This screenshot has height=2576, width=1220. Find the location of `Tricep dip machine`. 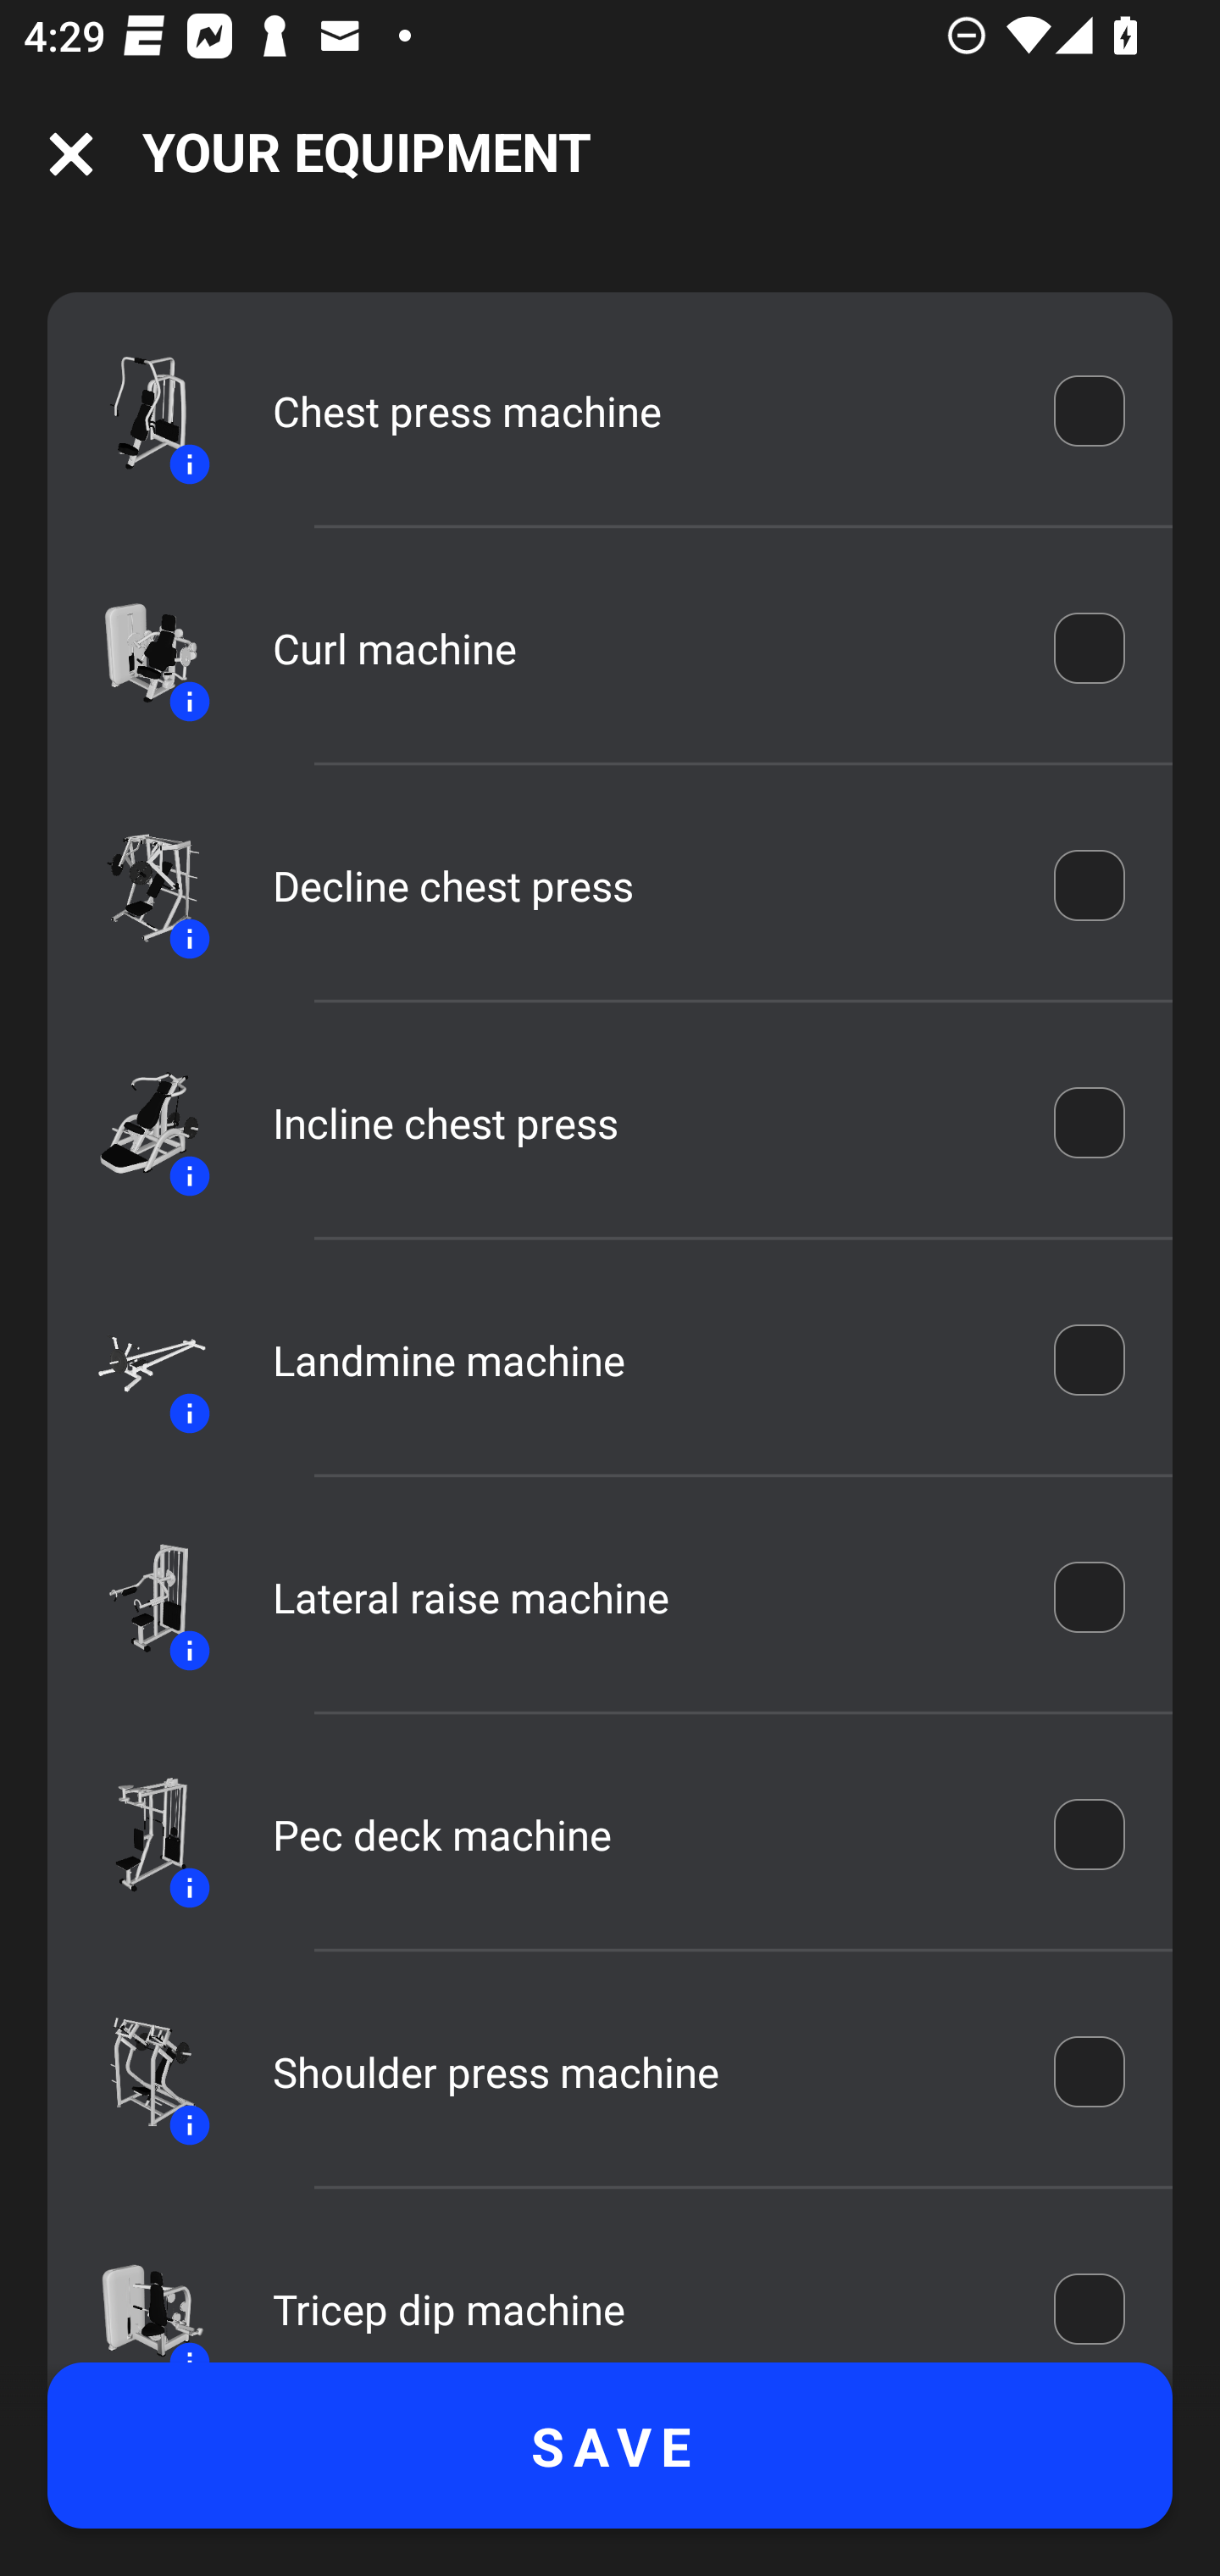

Tricep dip machine is located at coordinates (640, 2300).